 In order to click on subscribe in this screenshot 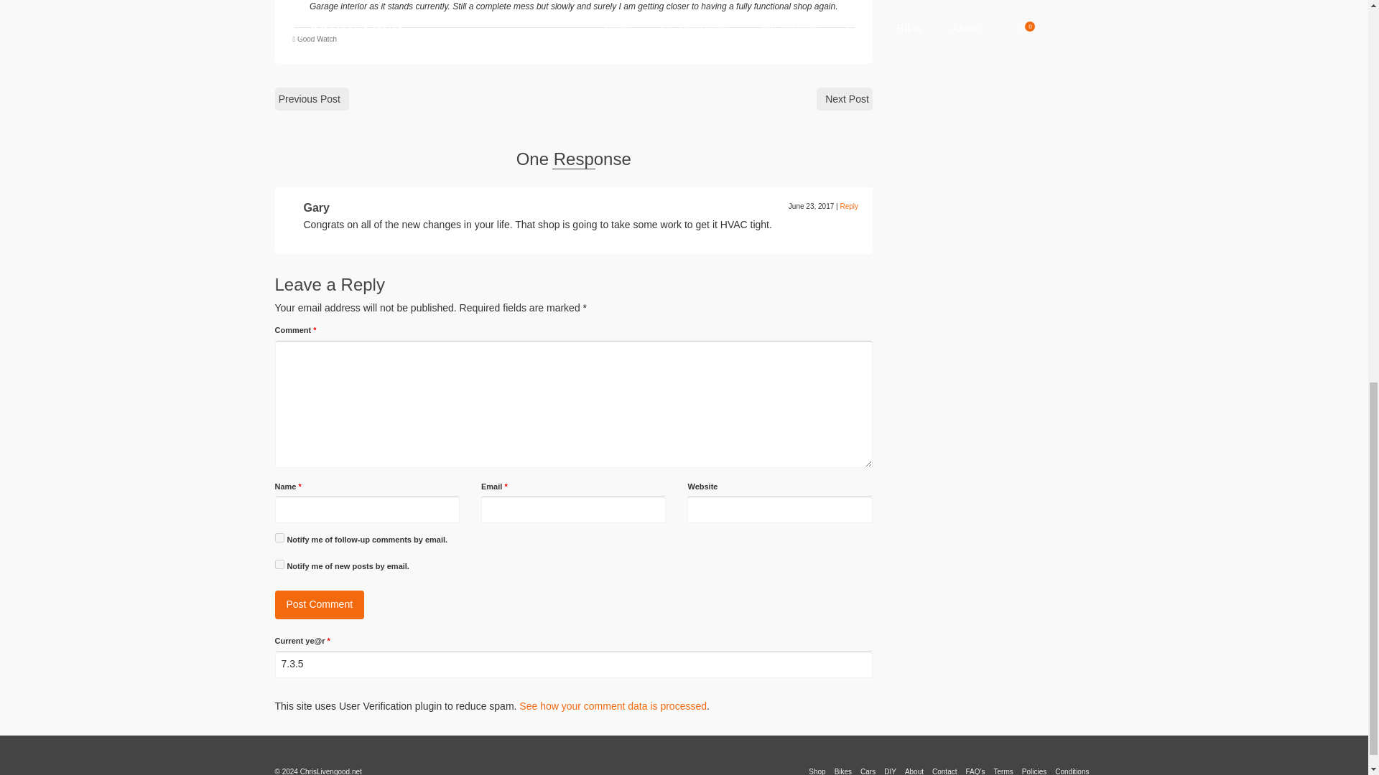, I will do `click(279, 564)`.